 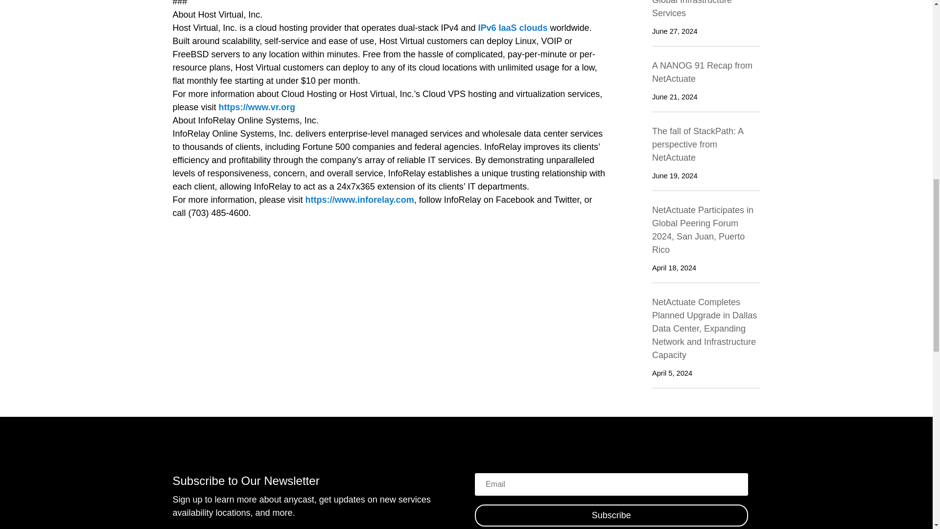 I want to click on IPv6 IaaS clouds, so click(x=513, y=27).